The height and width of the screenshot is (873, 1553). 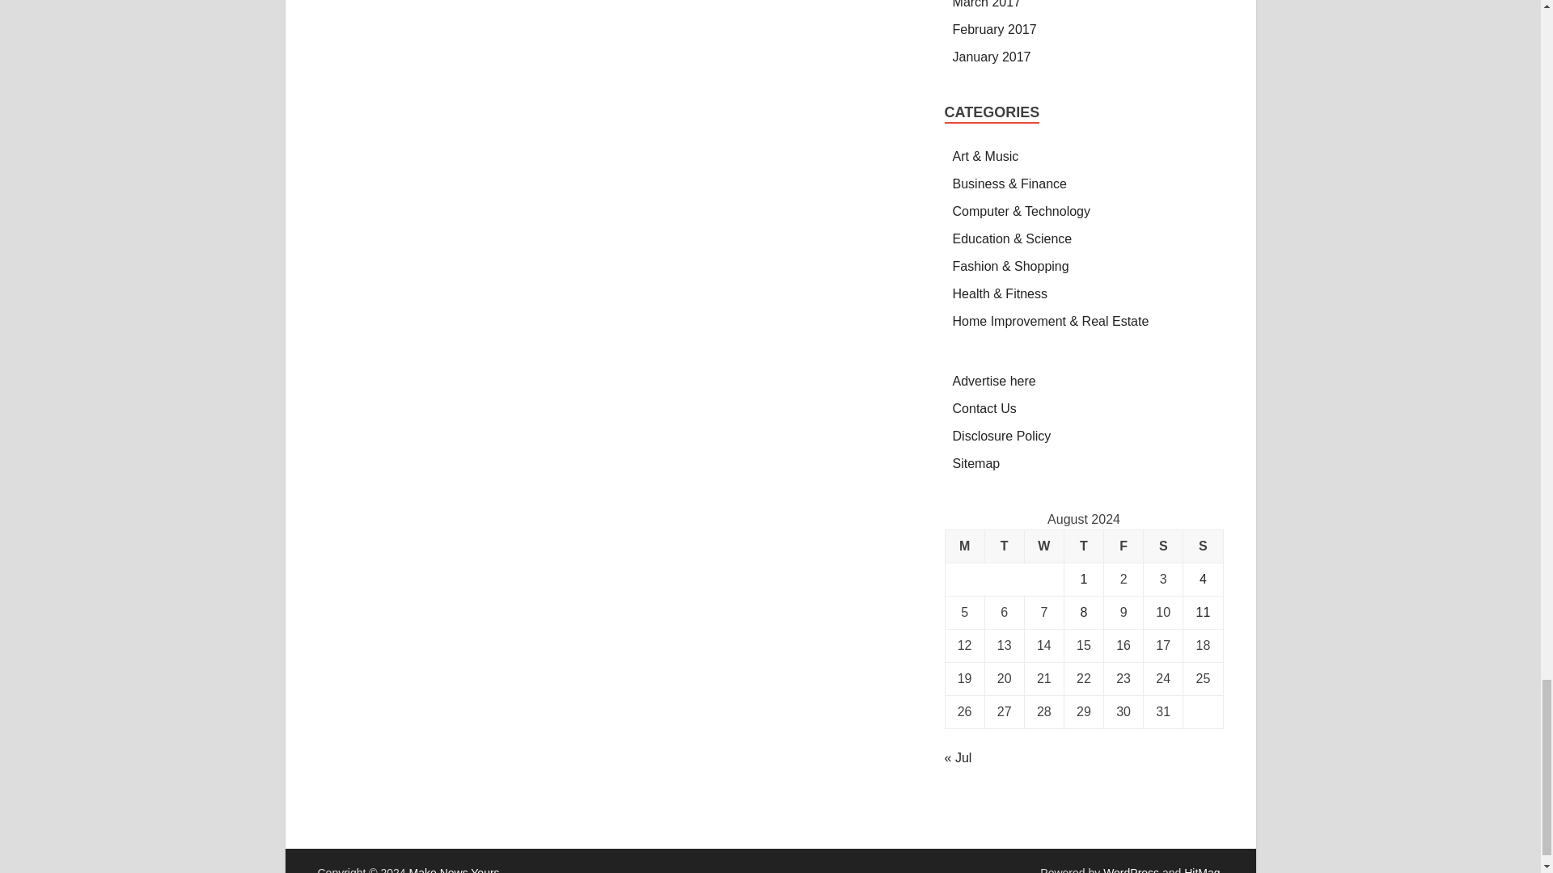 What do you see at coordinates (1083, 546) in the screenshot?
I see `Thursday` at bounding box center [1083, 546].